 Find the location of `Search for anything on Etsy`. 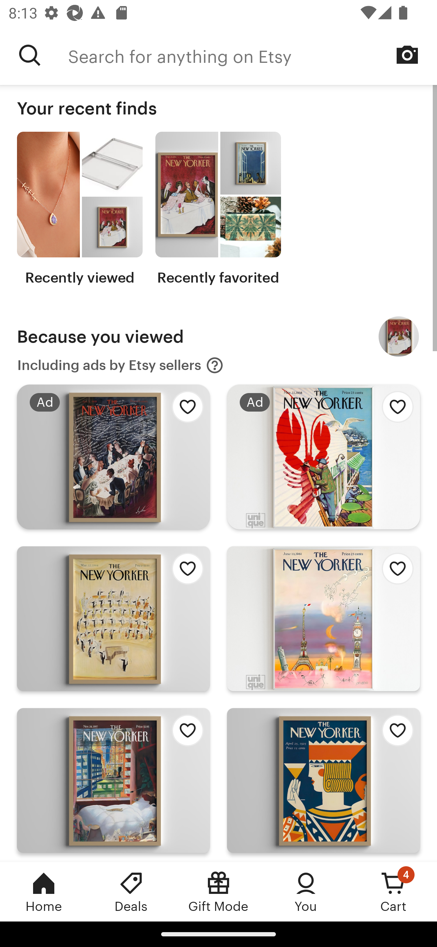

Search for anything on Etsy is located at coordinates (30, 55).